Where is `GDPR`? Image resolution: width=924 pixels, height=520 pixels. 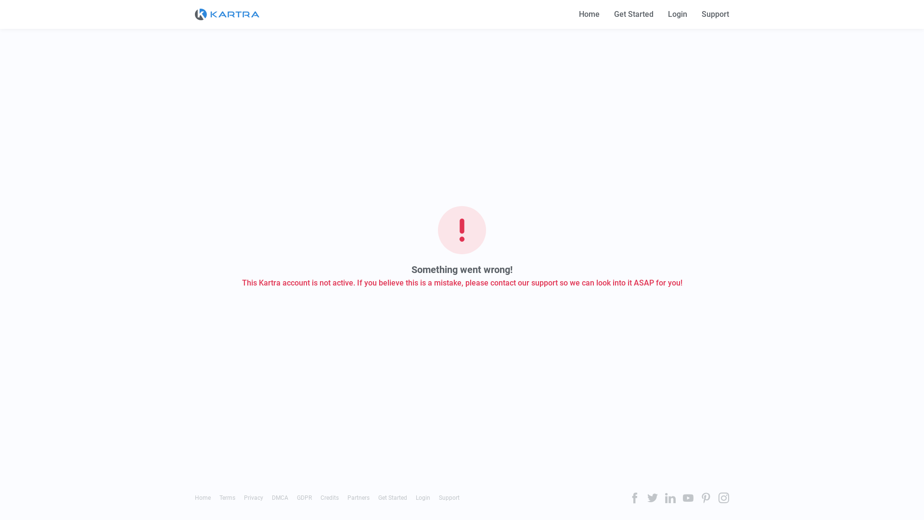
GDPR is located at coordinates (304, 498).